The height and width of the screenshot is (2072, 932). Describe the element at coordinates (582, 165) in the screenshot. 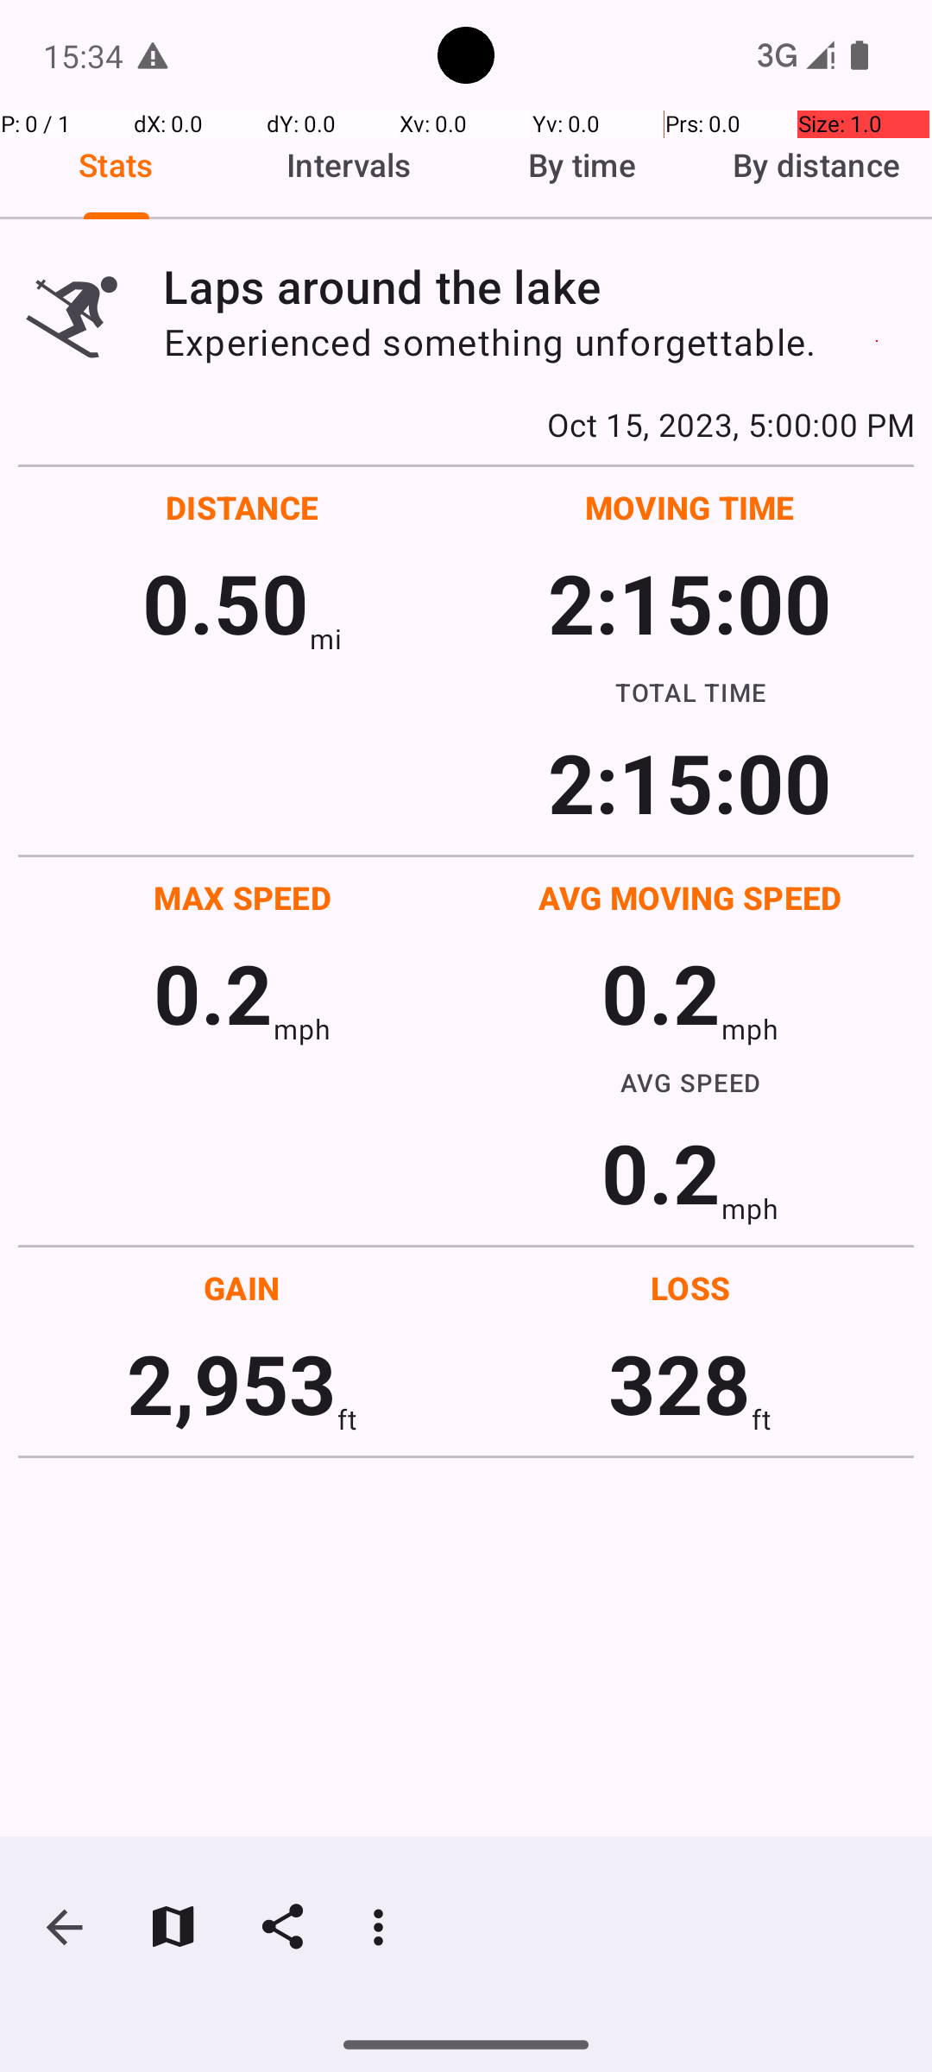

I see `By time` at that location.